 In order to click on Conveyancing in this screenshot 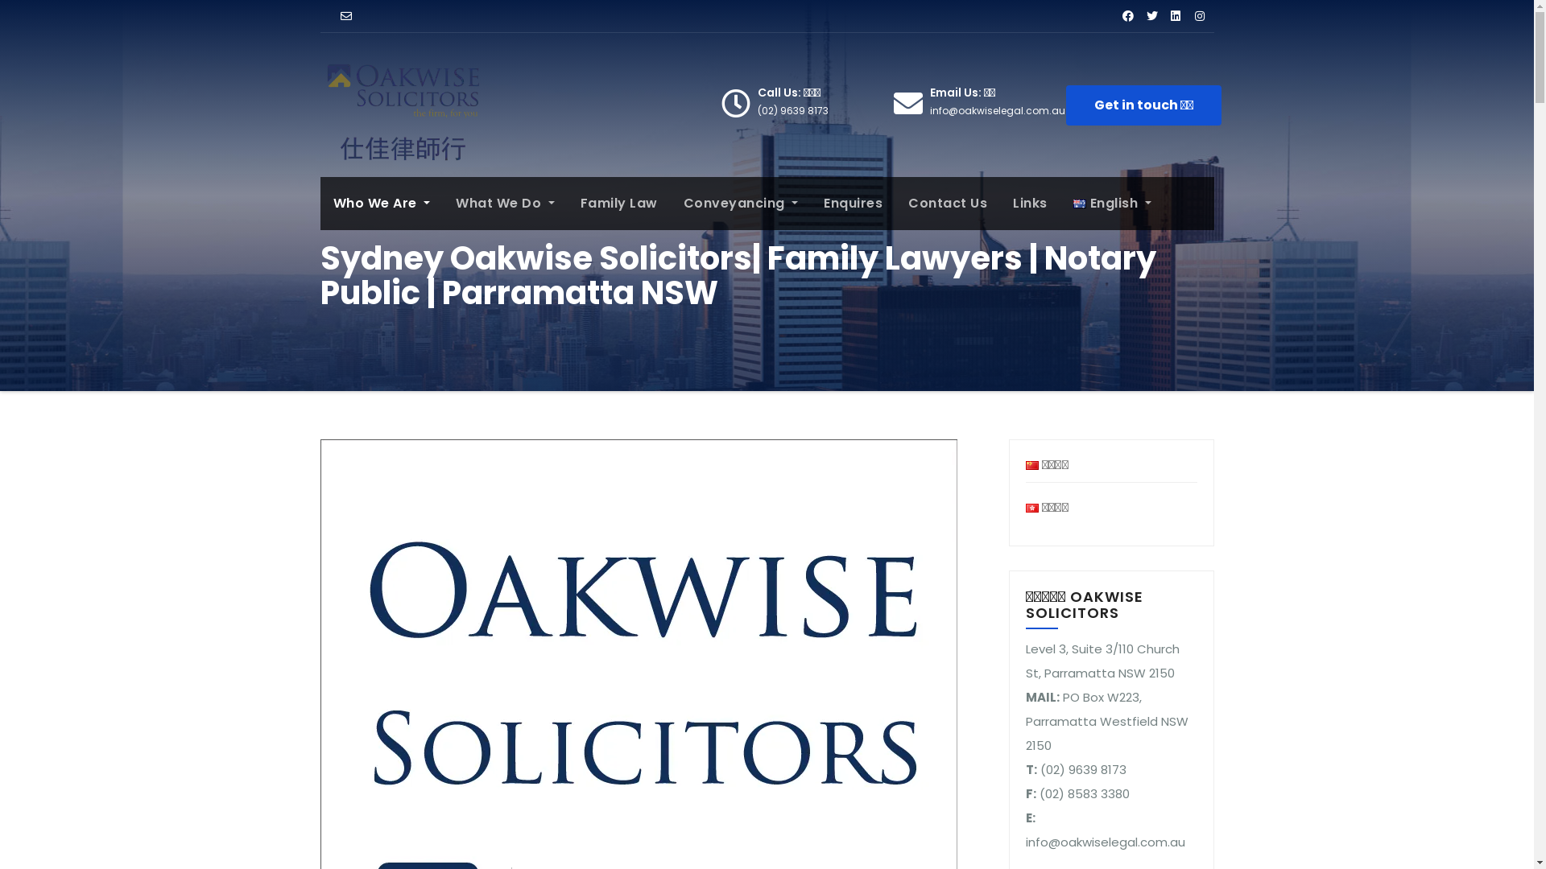, I will do `click(741, 204)`.